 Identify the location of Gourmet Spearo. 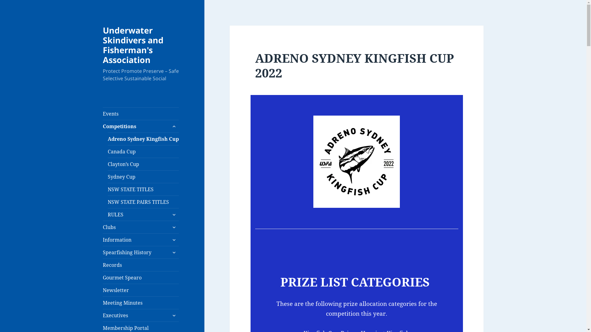
(141, 277).